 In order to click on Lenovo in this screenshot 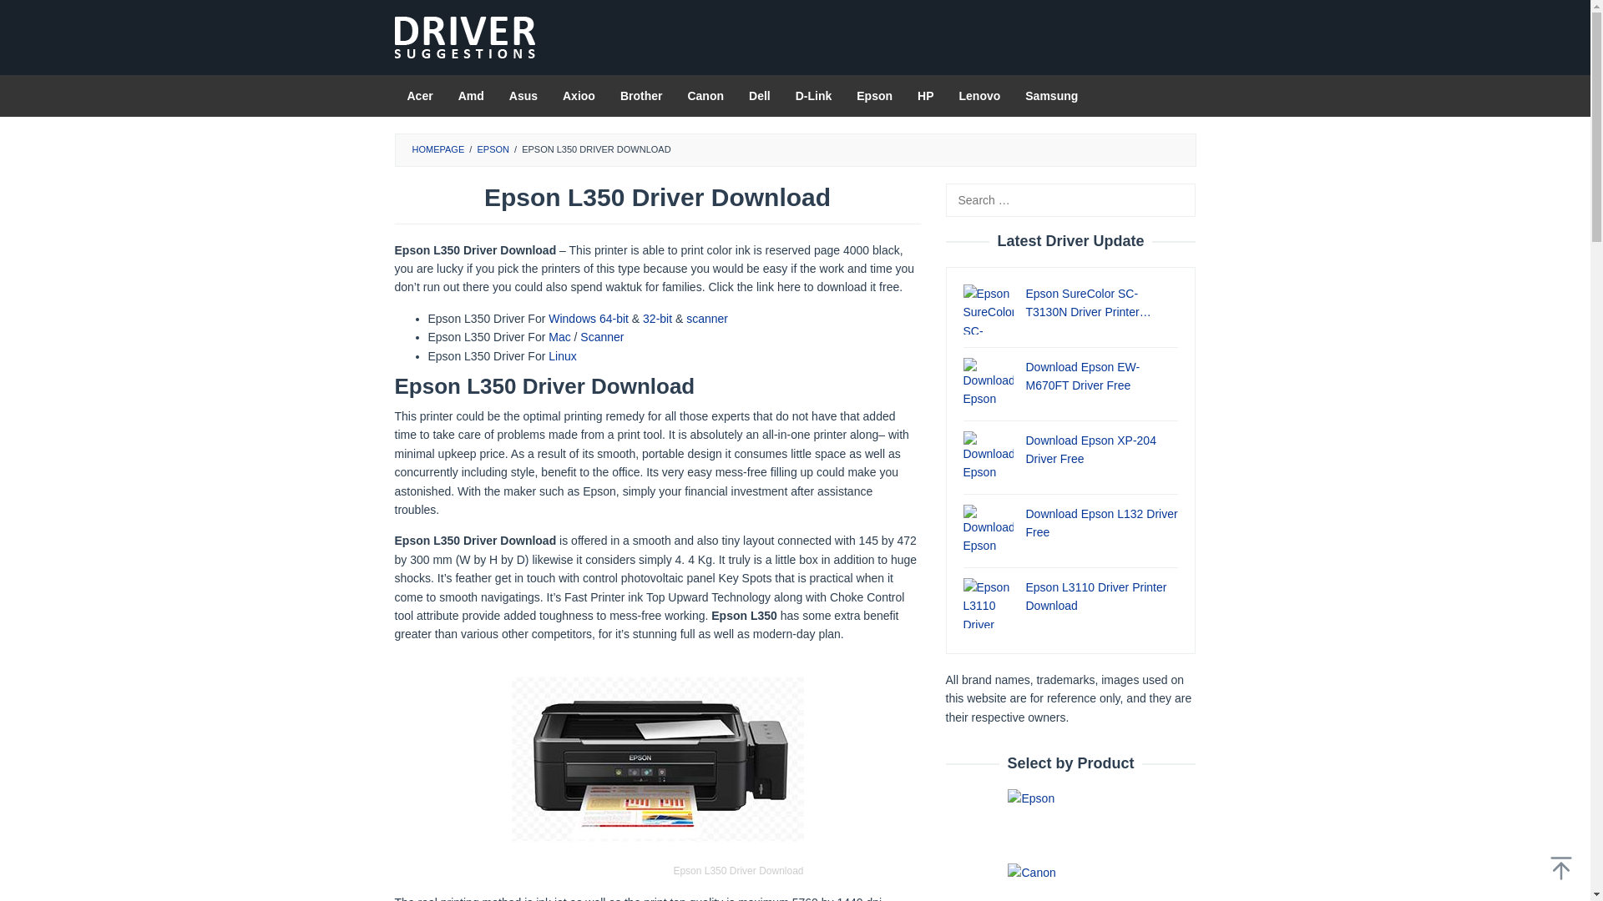, I will do `click(980, 95)`.